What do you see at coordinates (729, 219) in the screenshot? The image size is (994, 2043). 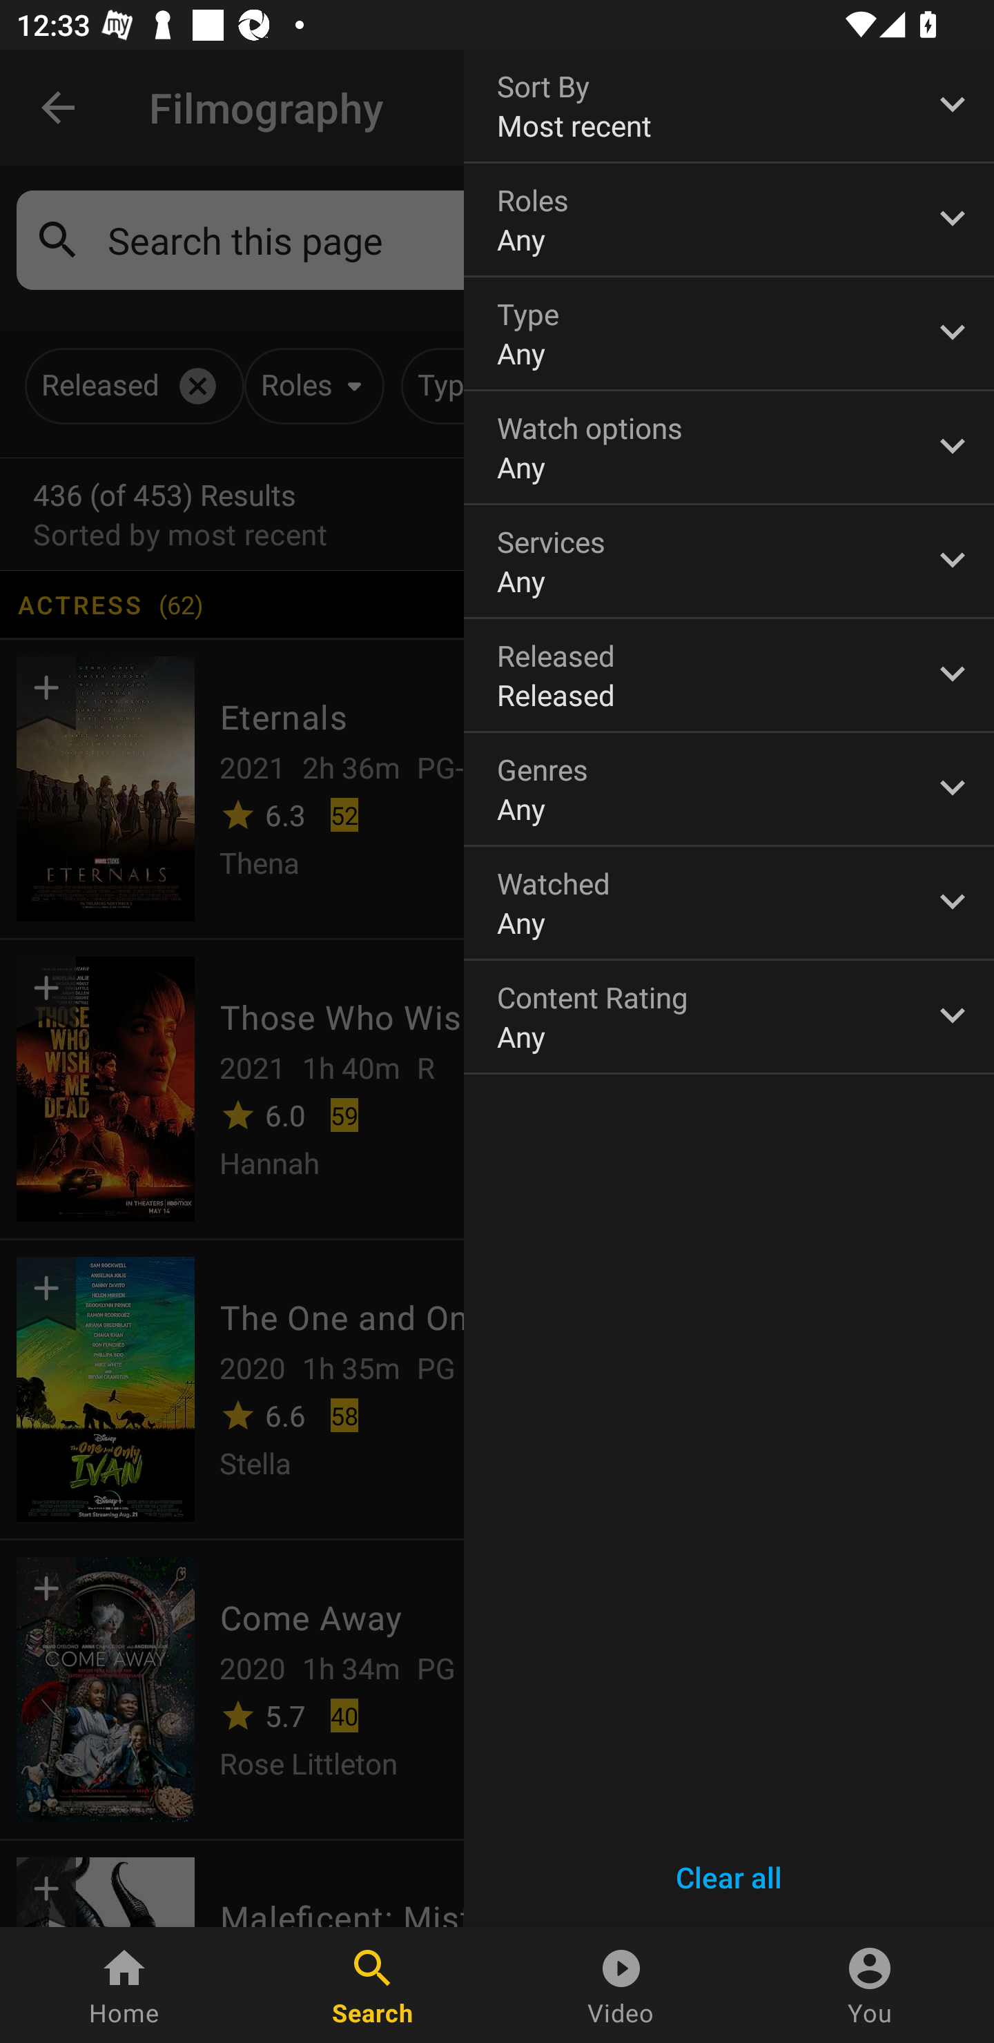 I see `Roles Any` at bounding box center [729, 219].